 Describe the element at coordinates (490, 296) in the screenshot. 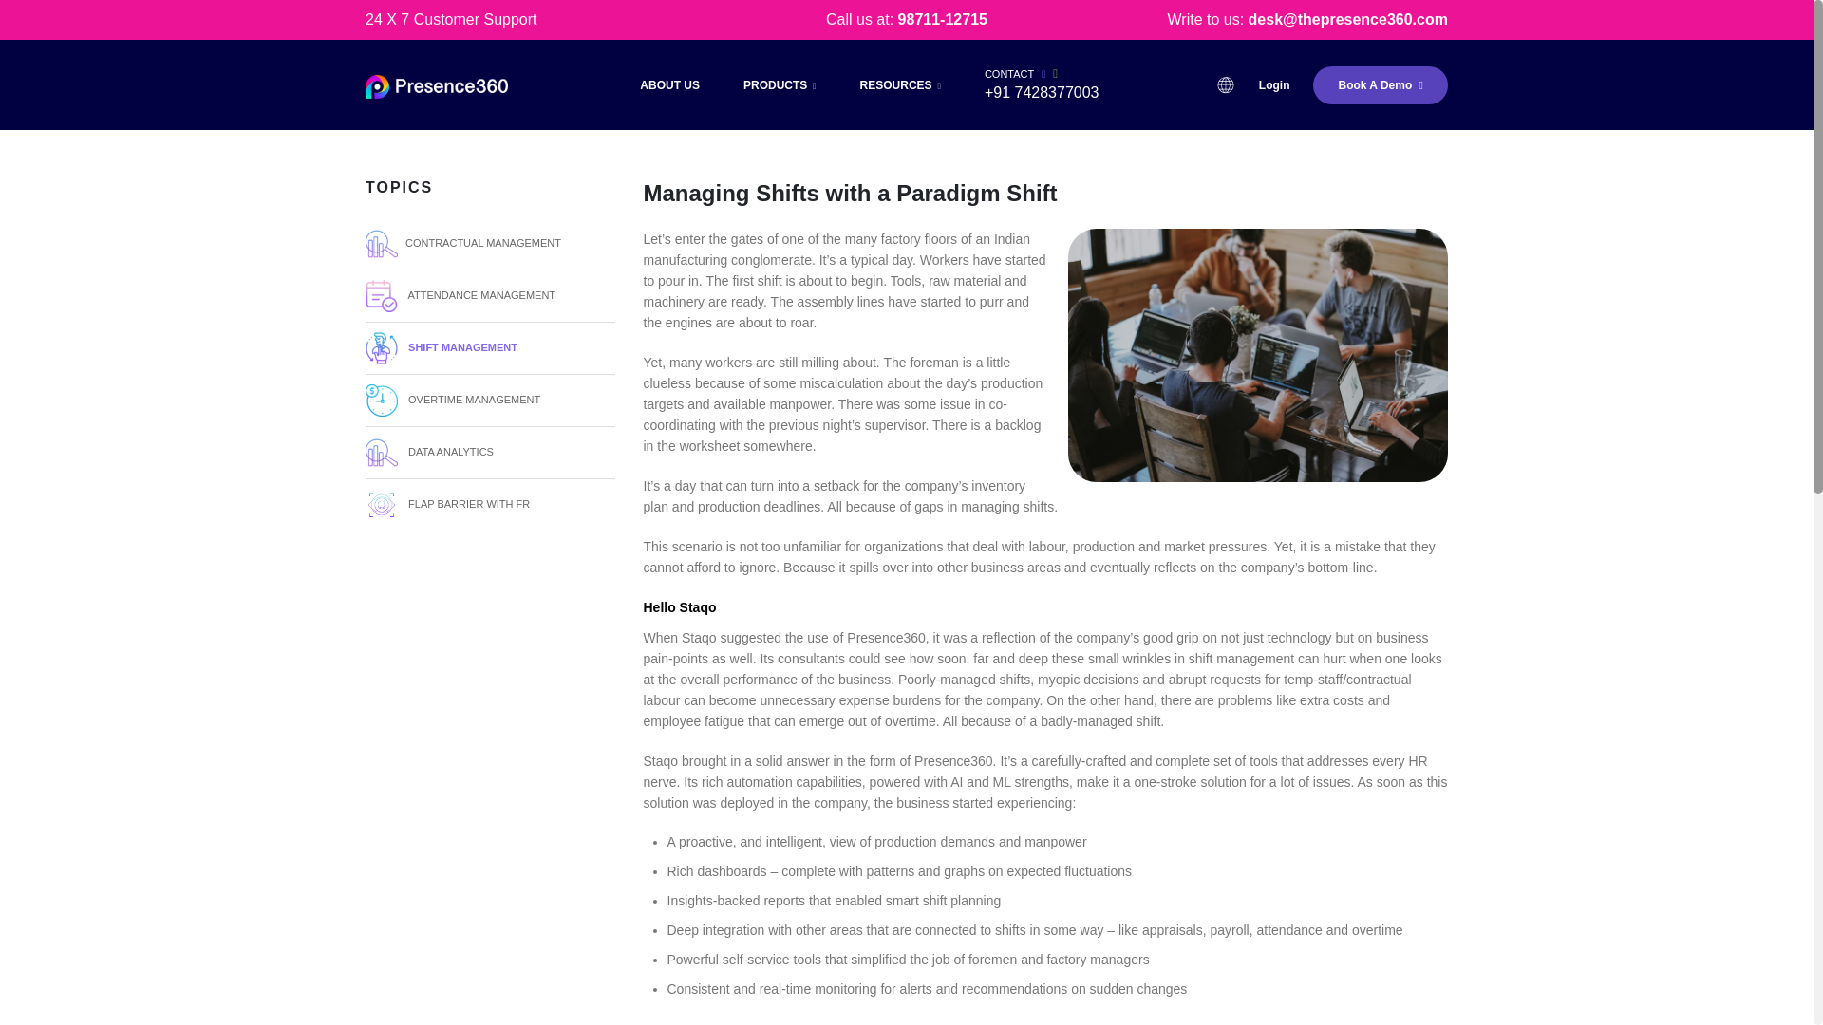

I see `ATTENDANCE MANAGEMENT` at that location.